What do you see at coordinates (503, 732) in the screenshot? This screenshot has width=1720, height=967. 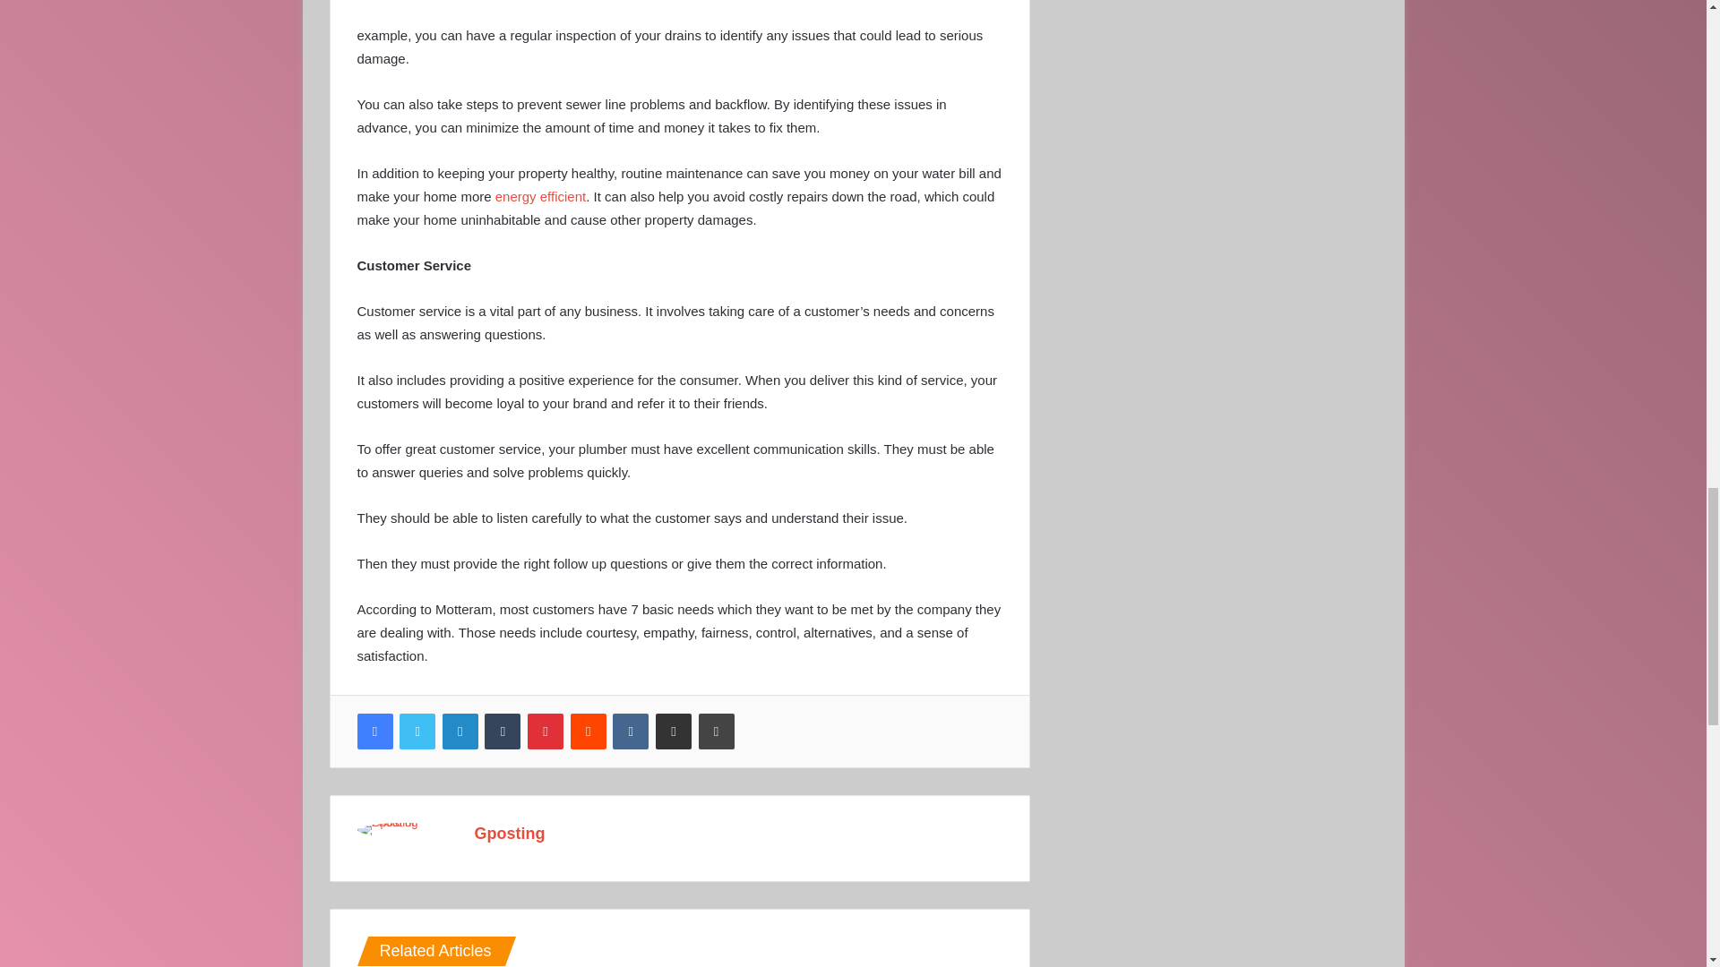 I see `Tumblr` at bounding box center [503, 732].